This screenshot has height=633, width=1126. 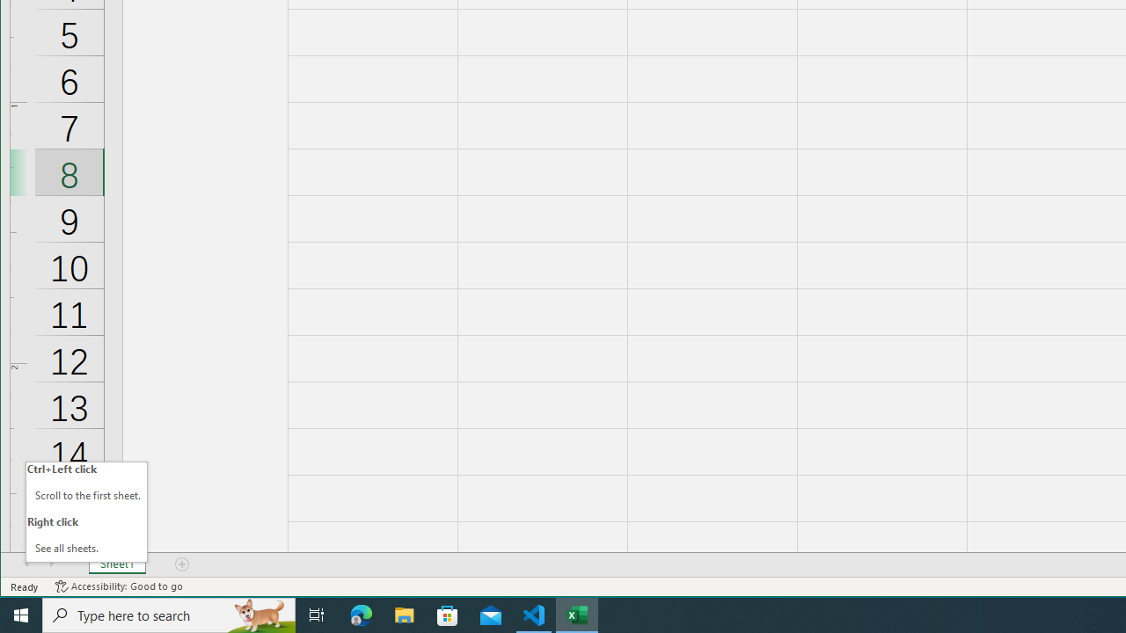 What do you see at coordinates (577, 615) in the screenshot?
I see `Excel - 1 running window` at bounding box center [577, 615].